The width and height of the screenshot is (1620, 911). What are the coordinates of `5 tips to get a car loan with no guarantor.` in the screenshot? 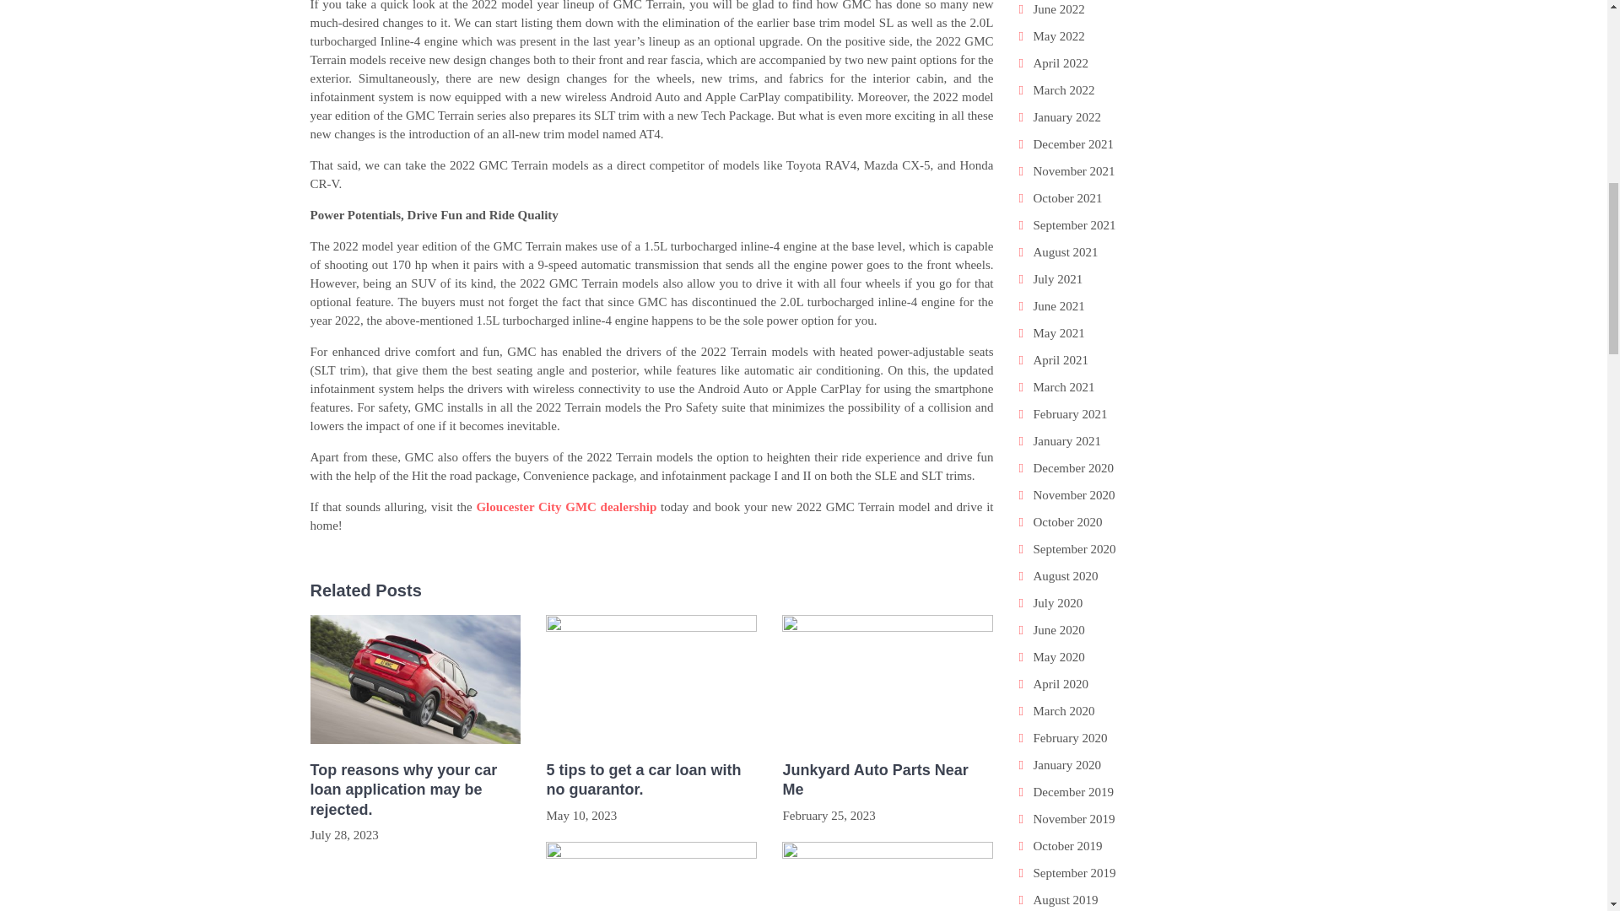 It's located at (651, 780).